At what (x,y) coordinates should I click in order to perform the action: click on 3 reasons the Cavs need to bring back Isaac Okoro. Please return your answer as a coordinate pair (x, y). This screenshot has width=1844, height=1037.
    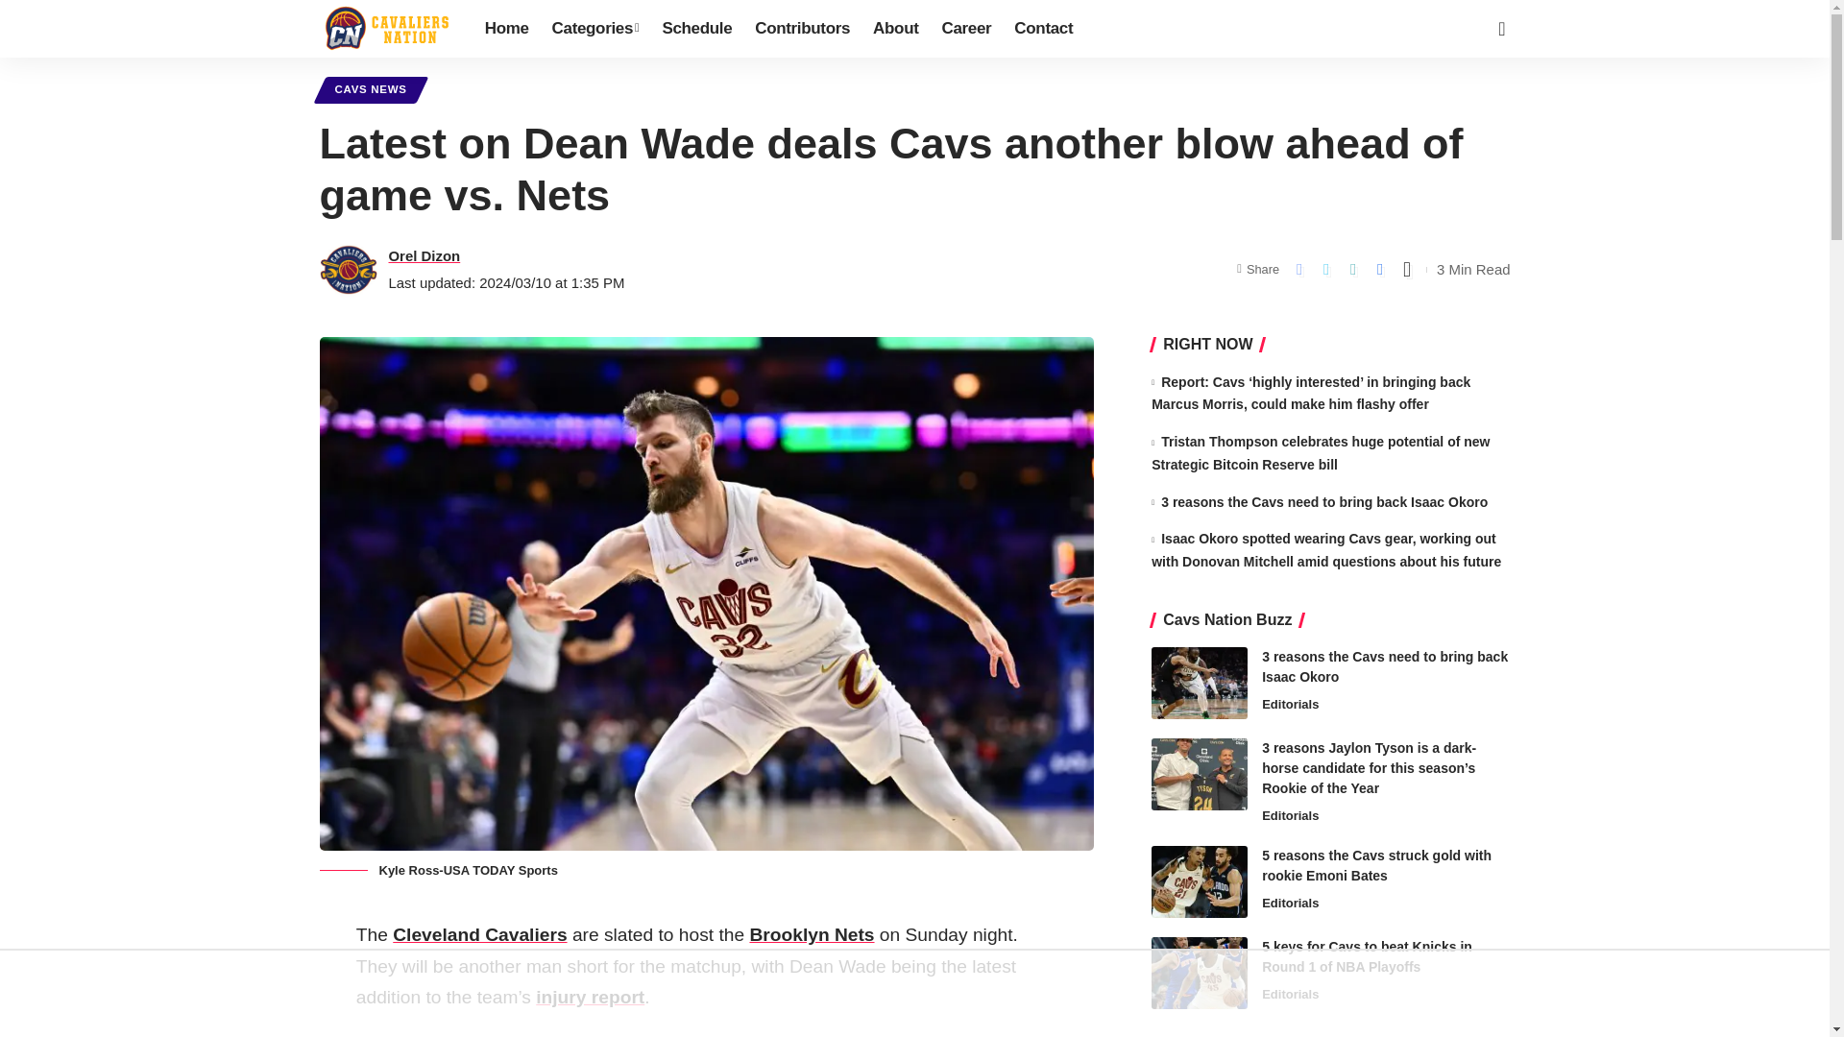
    Looking at the image, I should click on (1199, 683).